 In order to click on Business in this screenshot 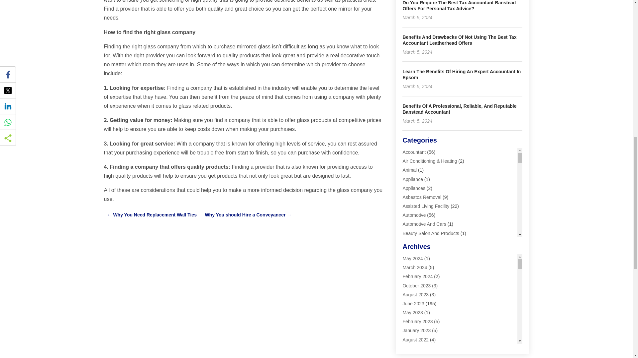, I will do `click(412, 269)`.